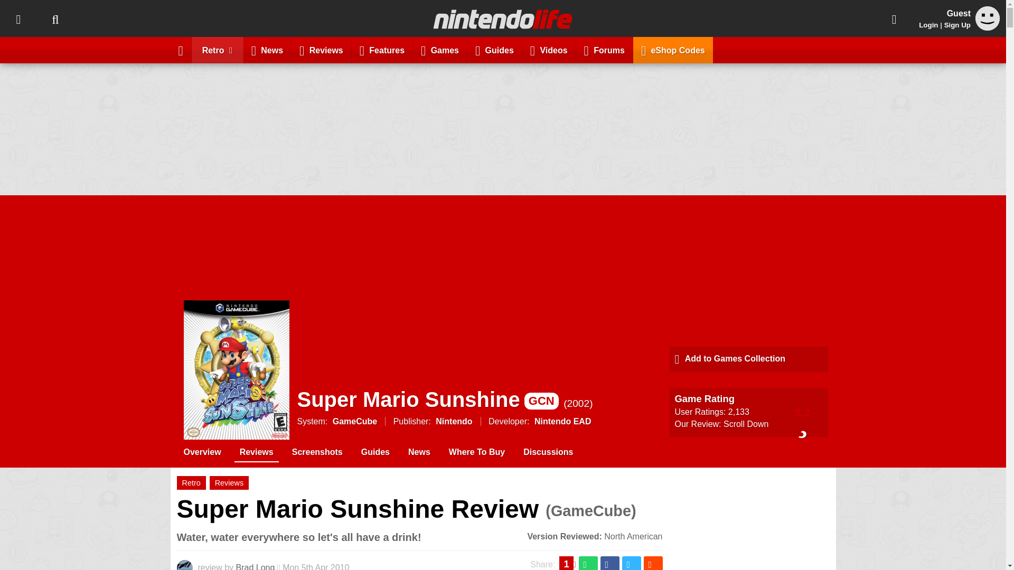  What do you see at coordinates (604, 50) in the screenshot?
I see `Forums` at bounding box center [604, 50].